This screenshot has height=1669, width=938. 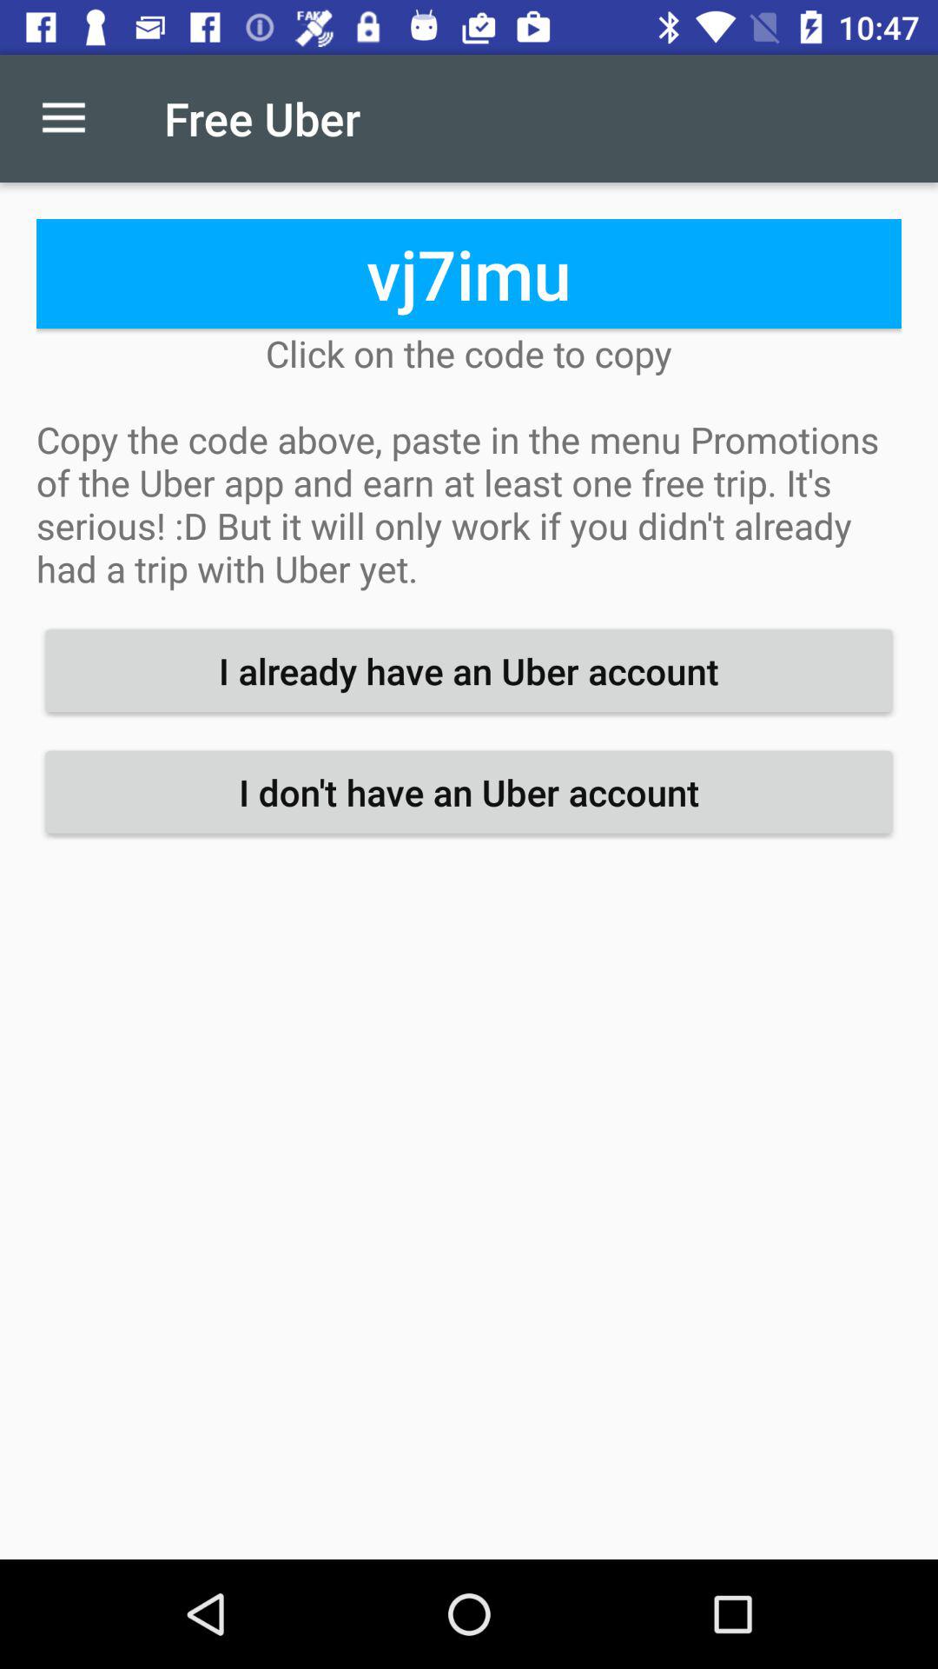 I want to click on launch the icon above vj7imu, so click(x=63, y=118).